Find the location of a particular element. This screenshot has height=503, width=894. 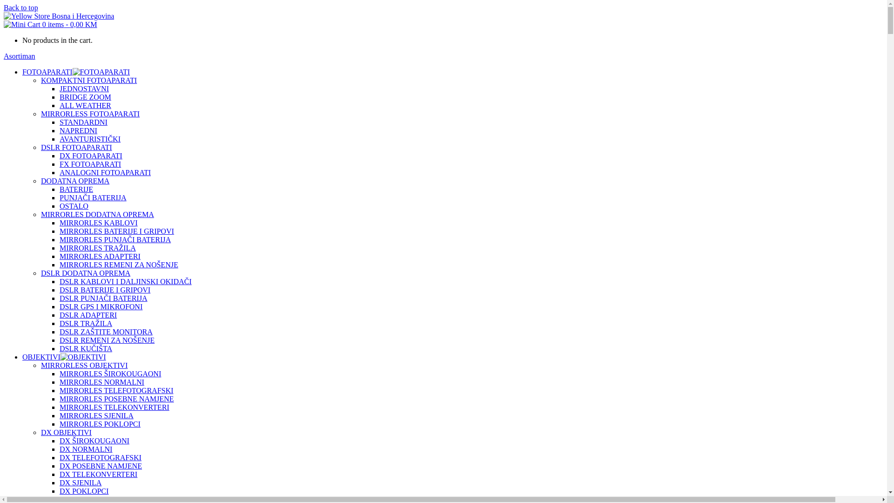

DSLR ADAPTERI is located at coordinates (88, 315).